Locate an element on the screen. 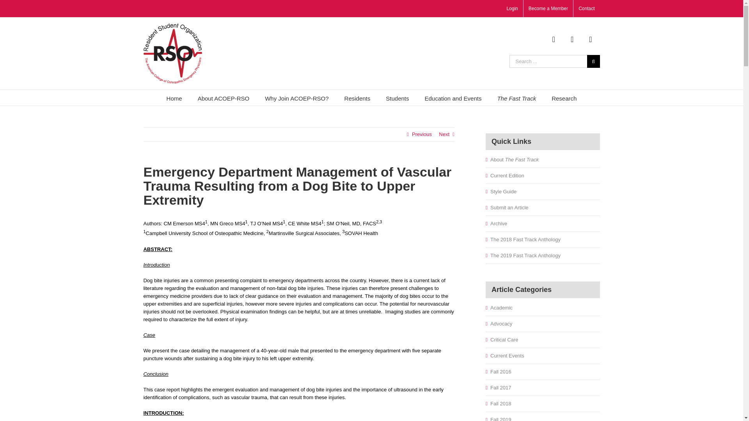 Image resolution: width=749 pixels, height=421 pixels. Students is located at coordinates (397, 98).